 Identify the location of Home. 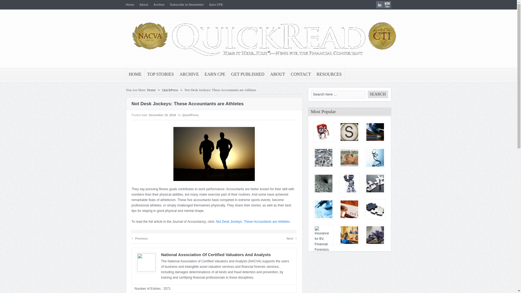
(130, 4).